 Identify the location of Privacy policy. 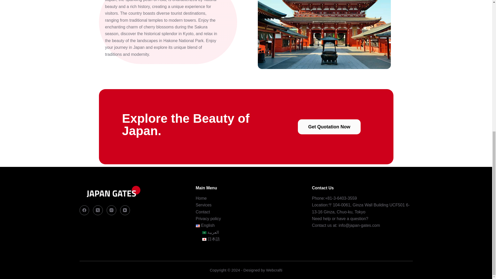
(208, 219).